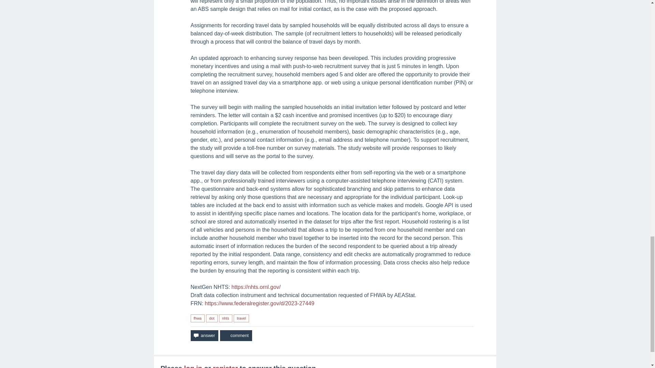 This screenshot has height=368, width=655. Describe the element at coordinates (236, 335) in the screenshot. I see `Add a comment on this question` at that location.